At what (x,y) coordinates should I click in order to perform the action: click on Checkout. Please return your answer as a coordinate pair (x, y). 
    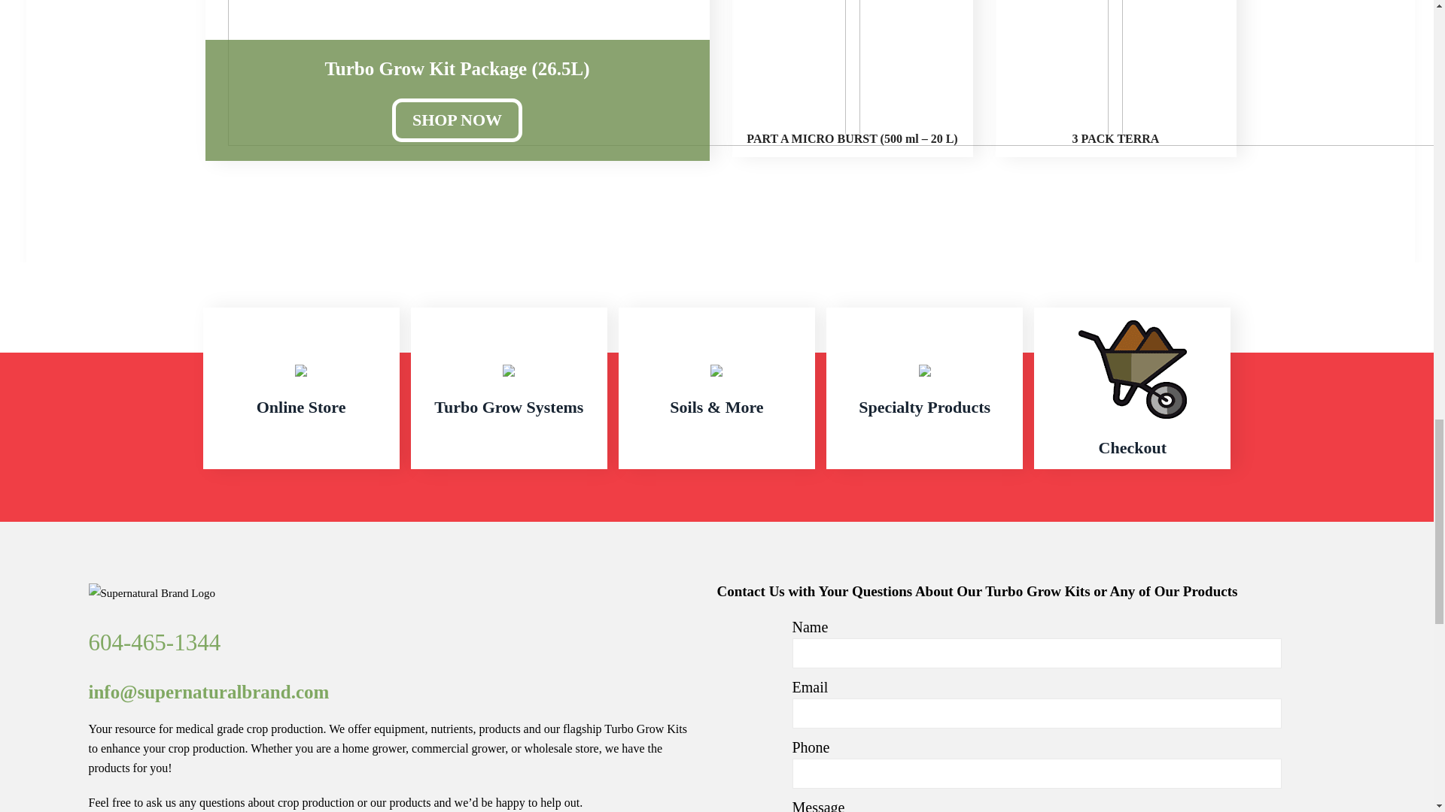
    Looking at the image, I should click on (1132, 388).